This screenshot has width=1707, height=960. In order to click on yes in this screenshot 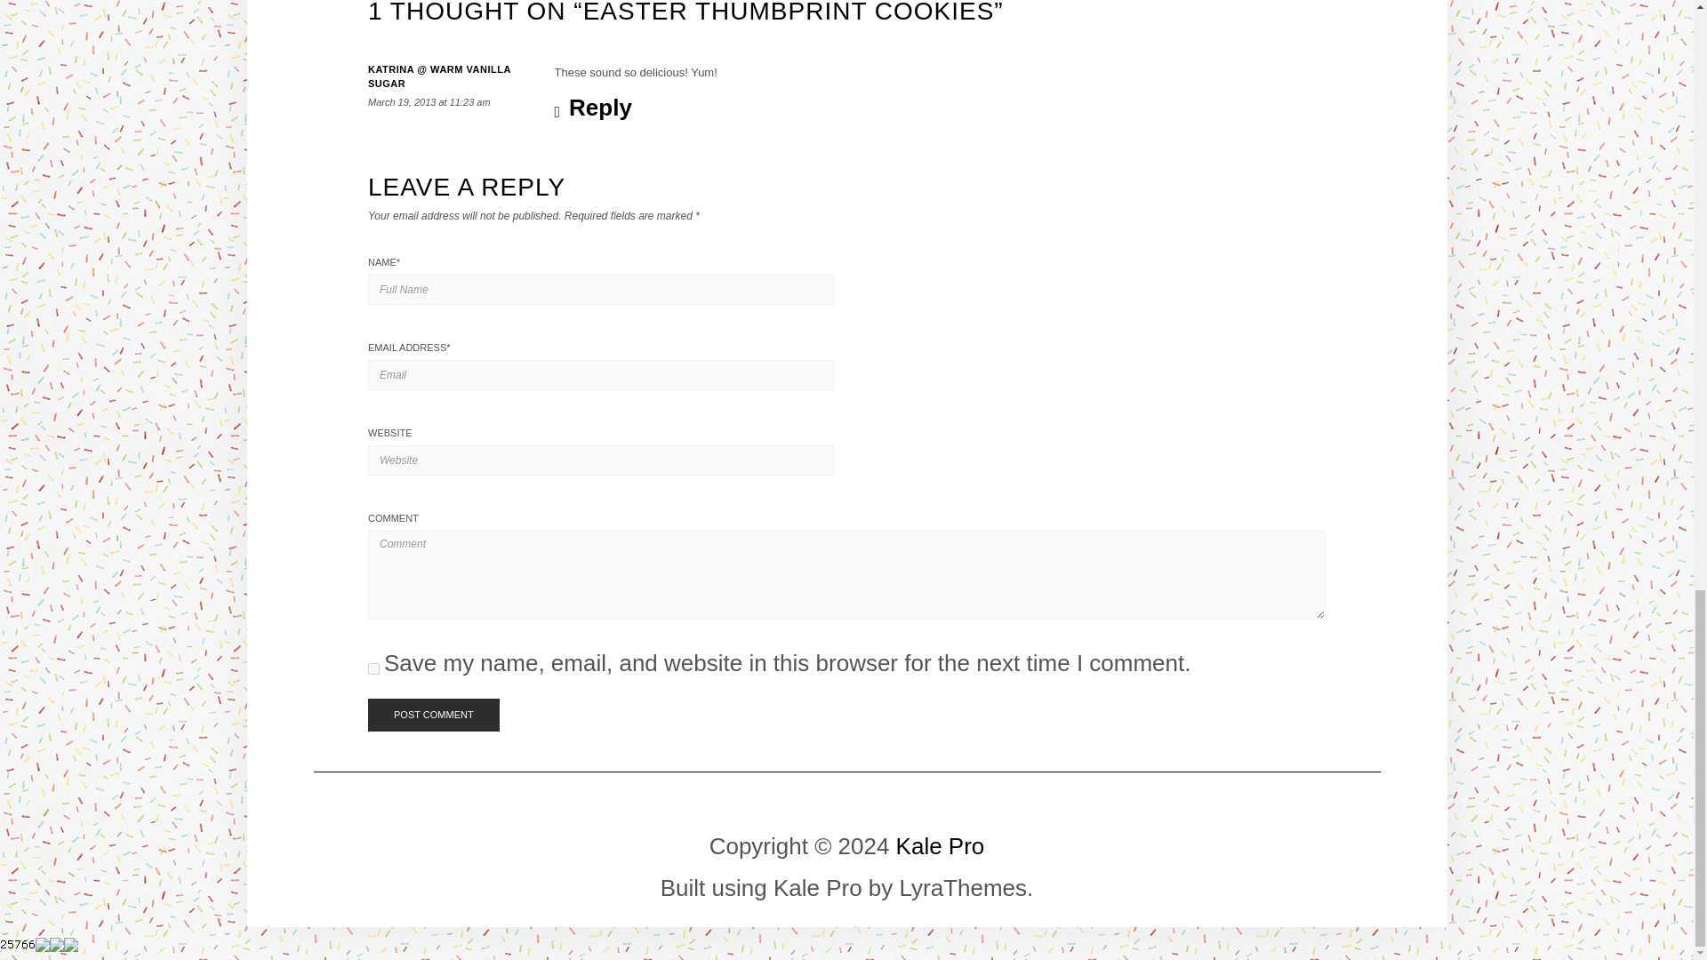, I will do `click(373, 668)`.